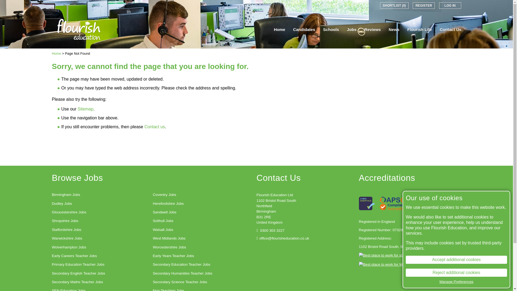 The image size is (517, 291). Describe the element at coordinates (424, 5) in the screenshot. I see `REGISTER` at that location.